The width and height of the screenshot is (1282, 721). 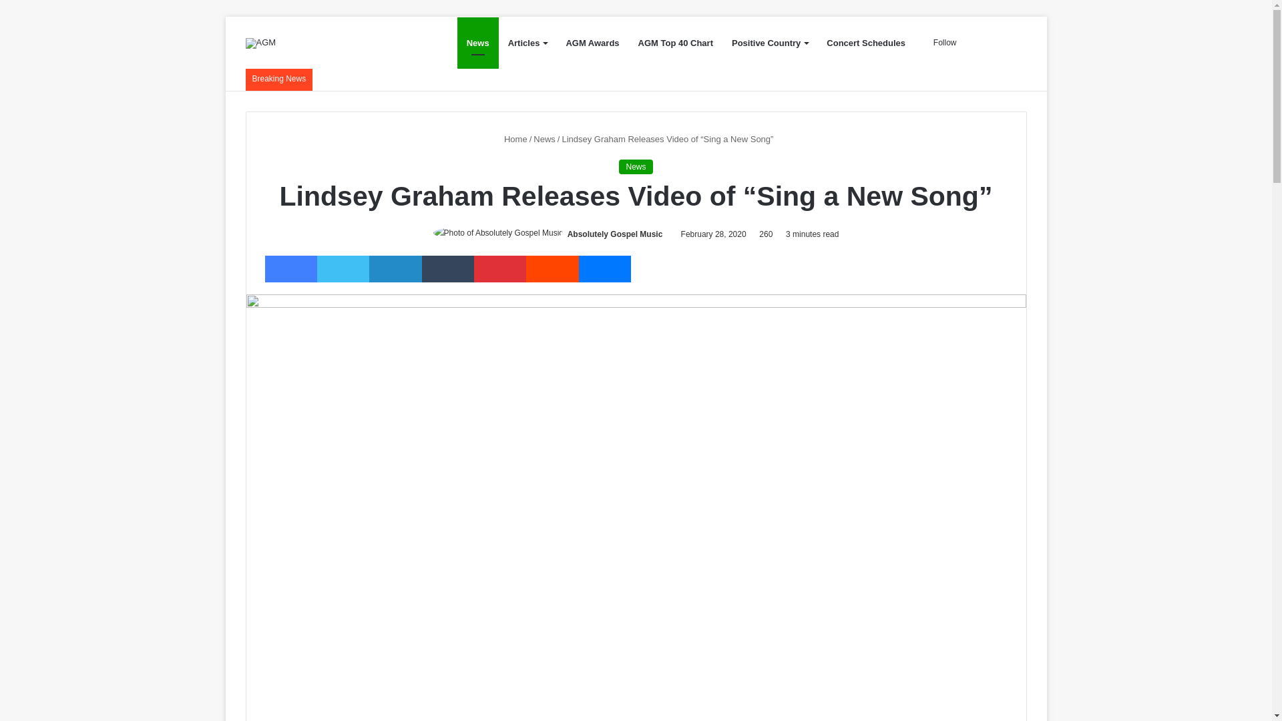 I want to click on LinkedIn, so click(x=395, y=269).